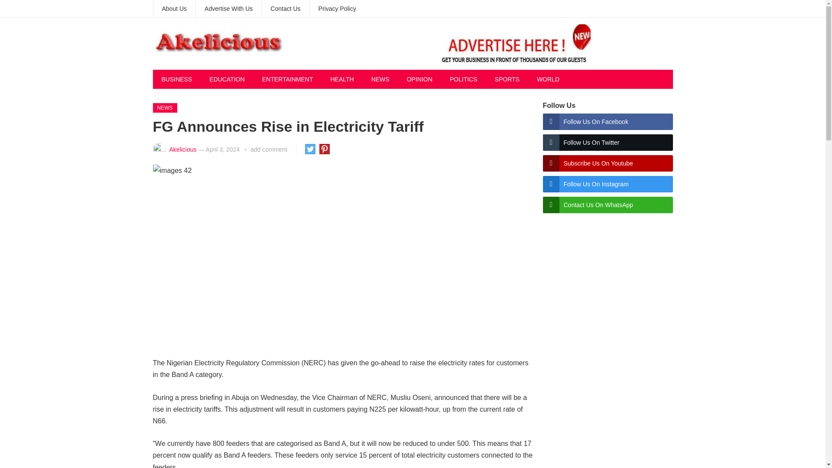 The image size is (832, 468). I want to click on OPINION, so click(419, 79).